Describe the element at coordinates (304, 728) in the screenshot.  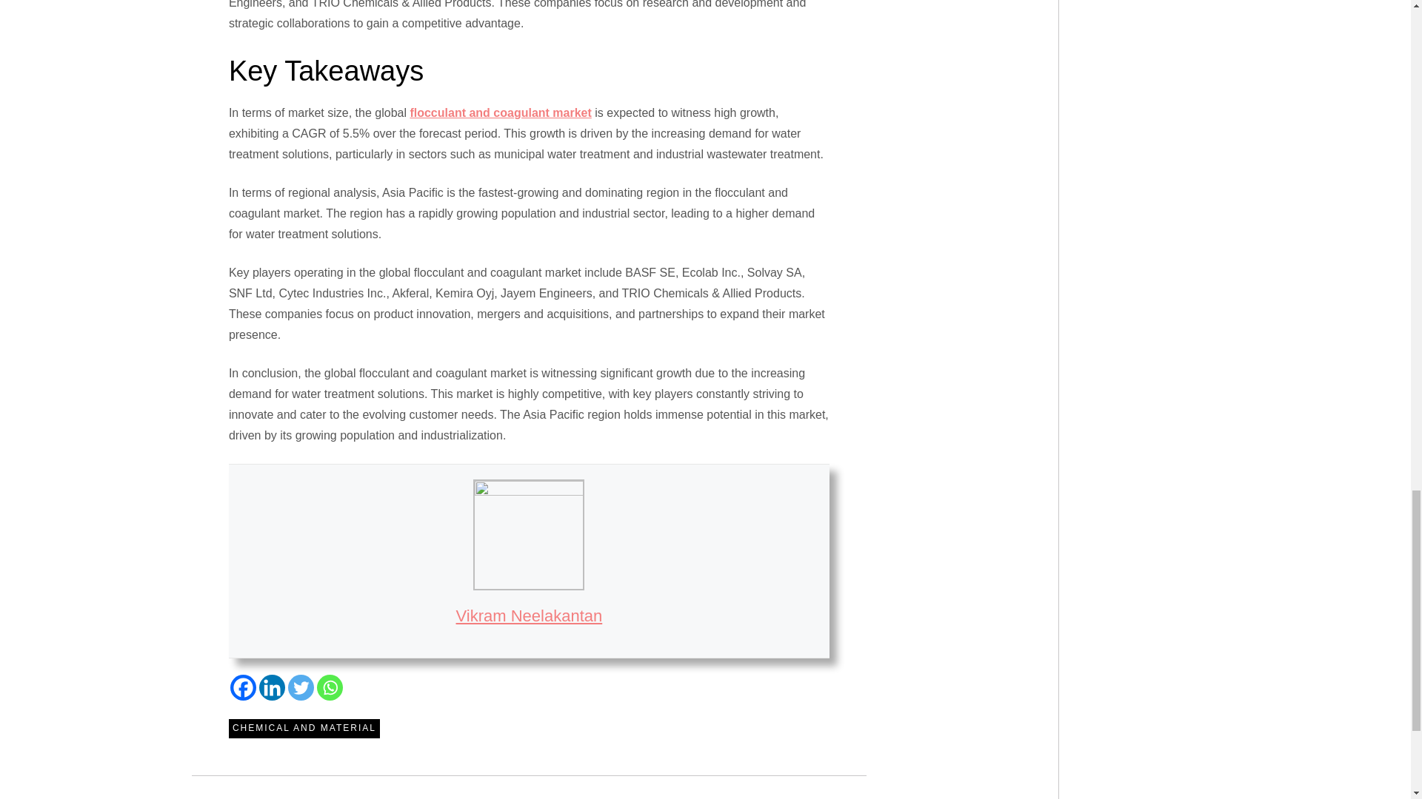
I see `CHEMICAL AND MATERIAL` at that location.